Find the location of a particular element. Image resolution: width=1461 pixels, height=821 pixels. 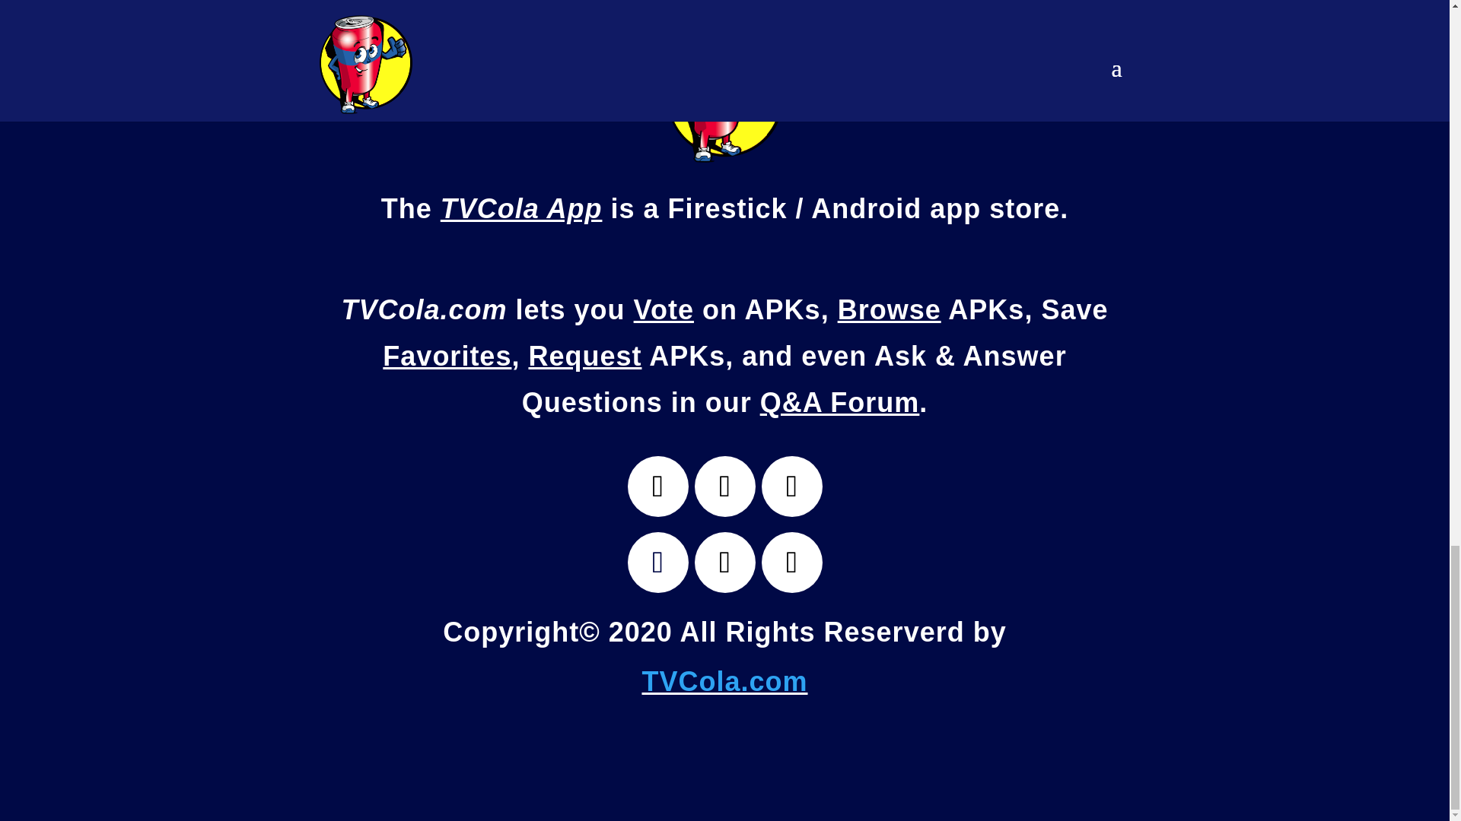

Follow on tumblr is located at coordinates (724, 562).